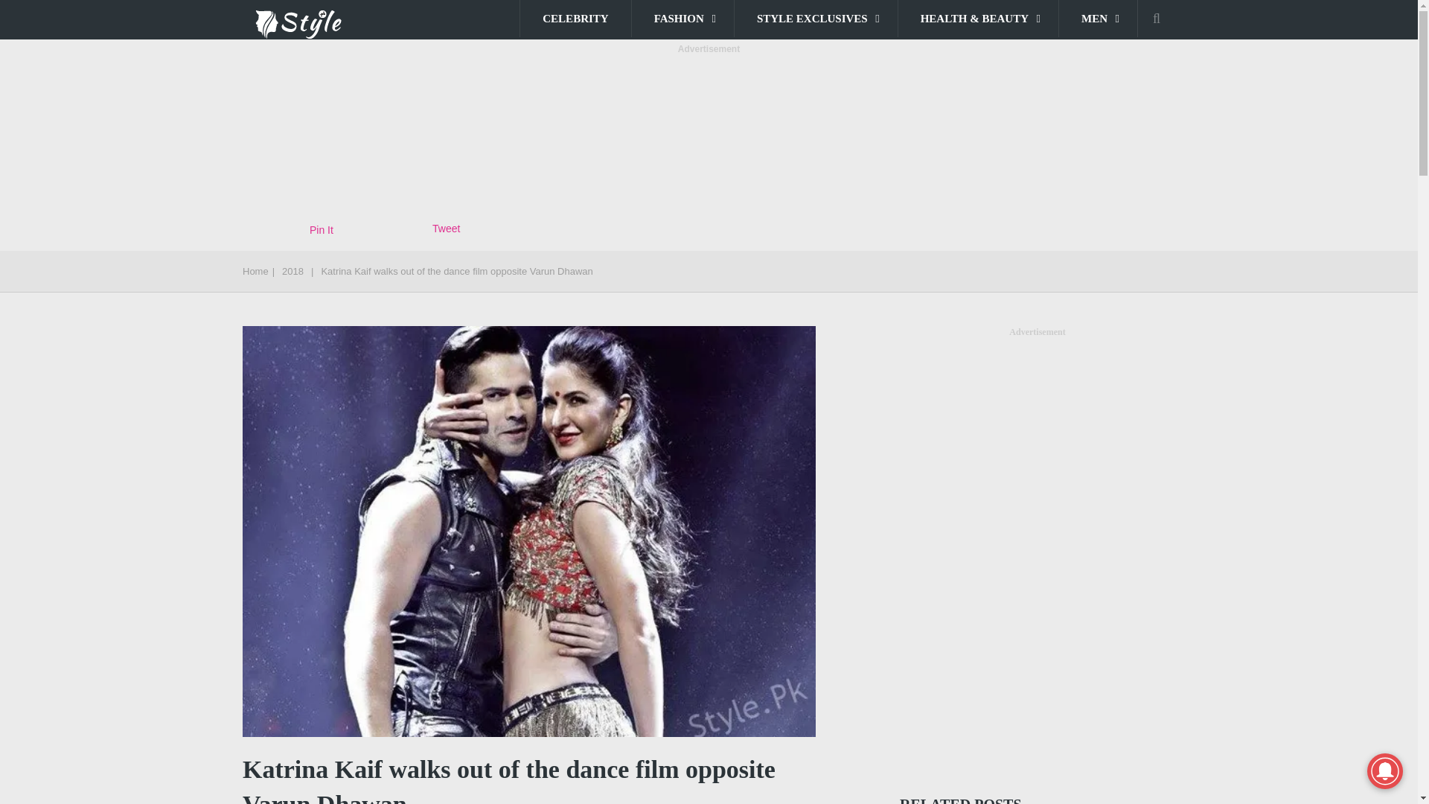  What do you see at coordinates (816, 18) in the screenshot?
I see `STYLE EXCLUSIVES` at bounding box center [816, 18].